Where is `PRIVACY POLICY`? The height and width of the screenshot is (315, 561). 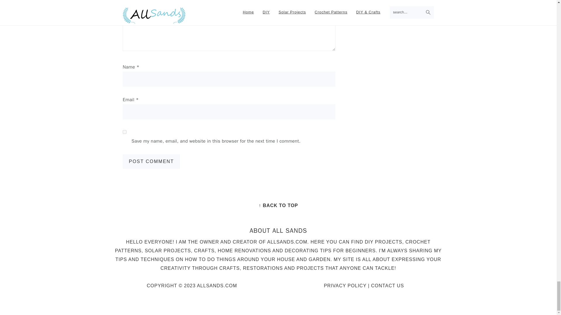
PRIVACY POLICY is located at coordinates (345, 286).